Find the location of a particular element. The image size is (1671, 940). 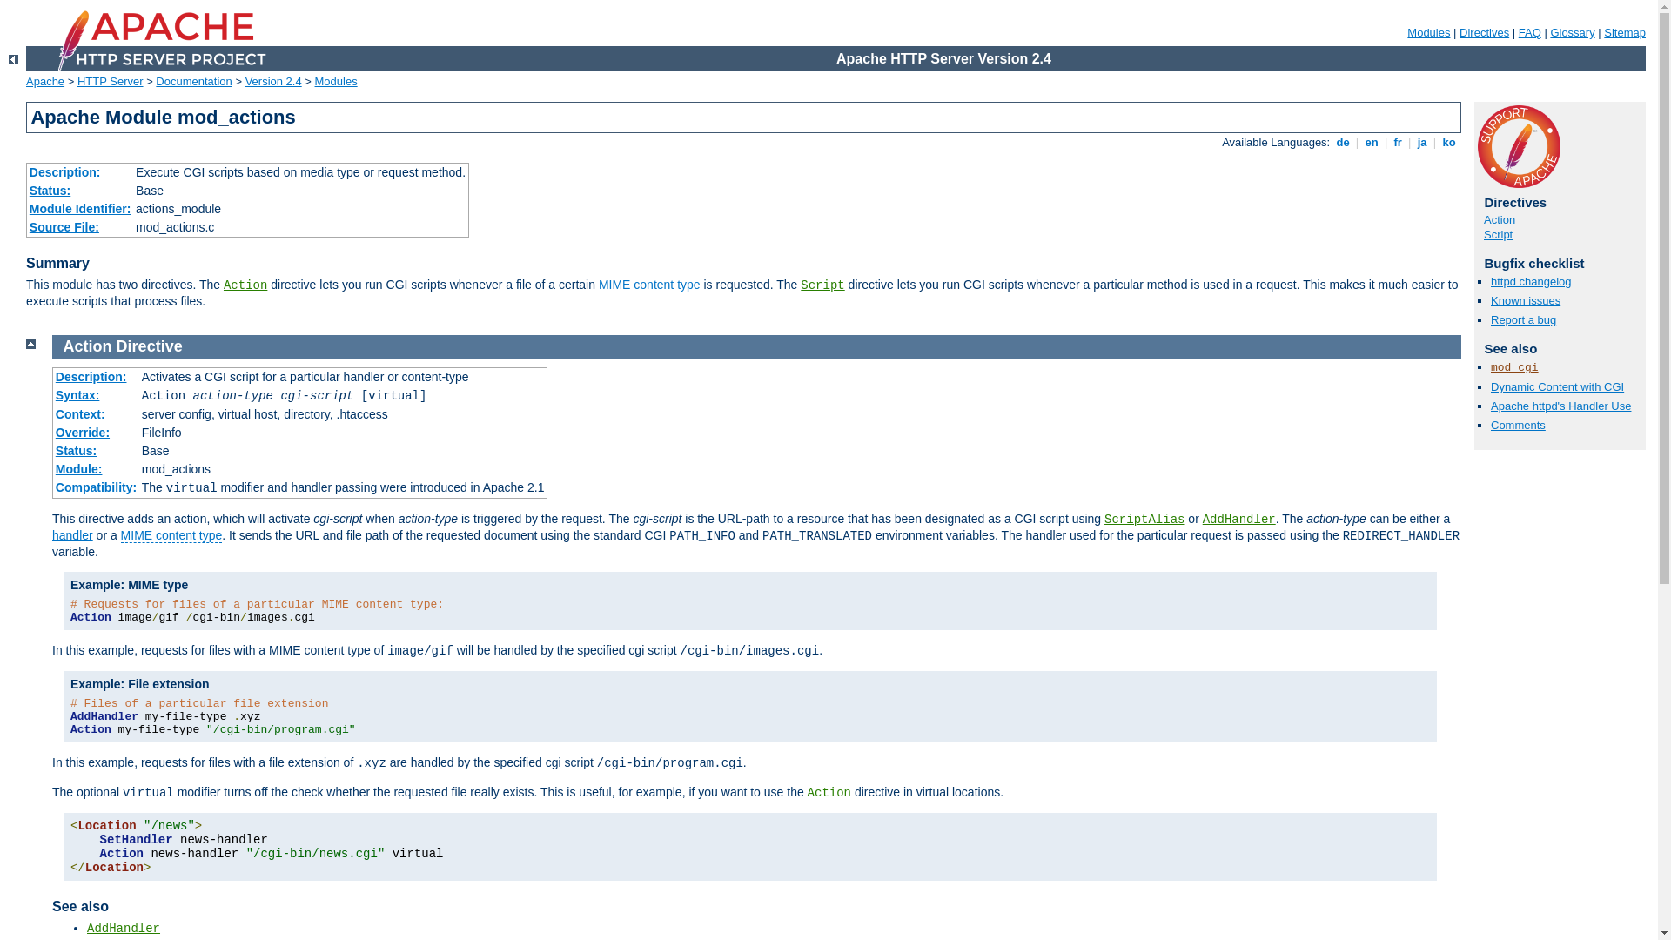

Status: is located at coordinates (50, 191).